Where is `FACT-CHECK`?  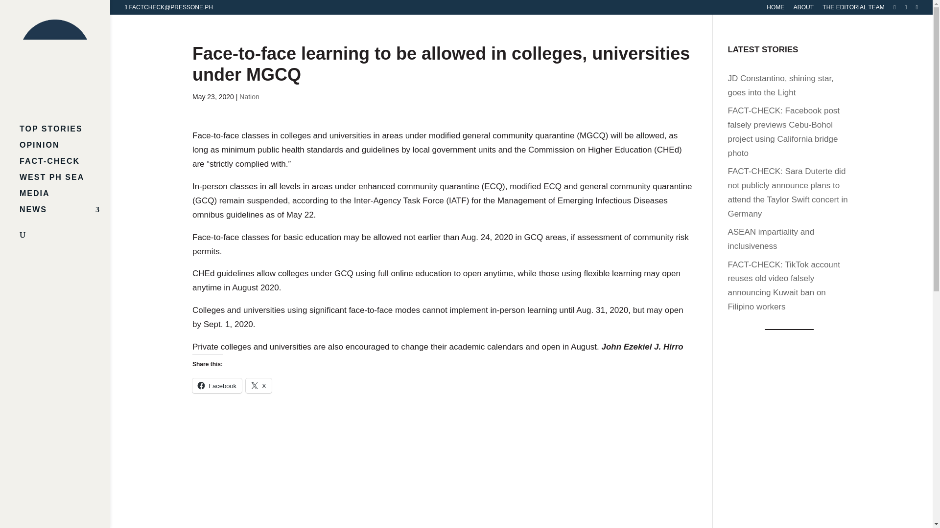 FACT-CHECK is located at coordinates (65, 166).